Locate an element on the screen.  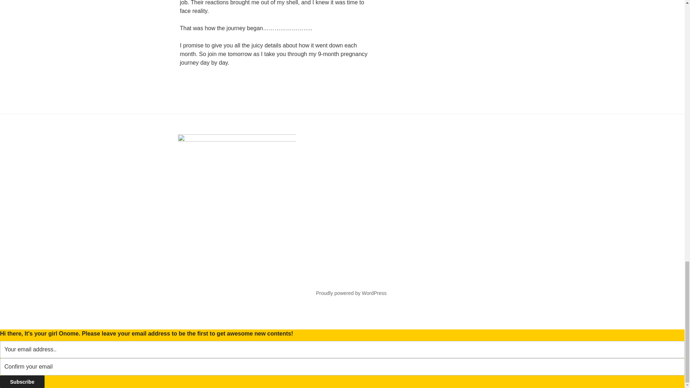
Blog is located at coordinates (213, 290).